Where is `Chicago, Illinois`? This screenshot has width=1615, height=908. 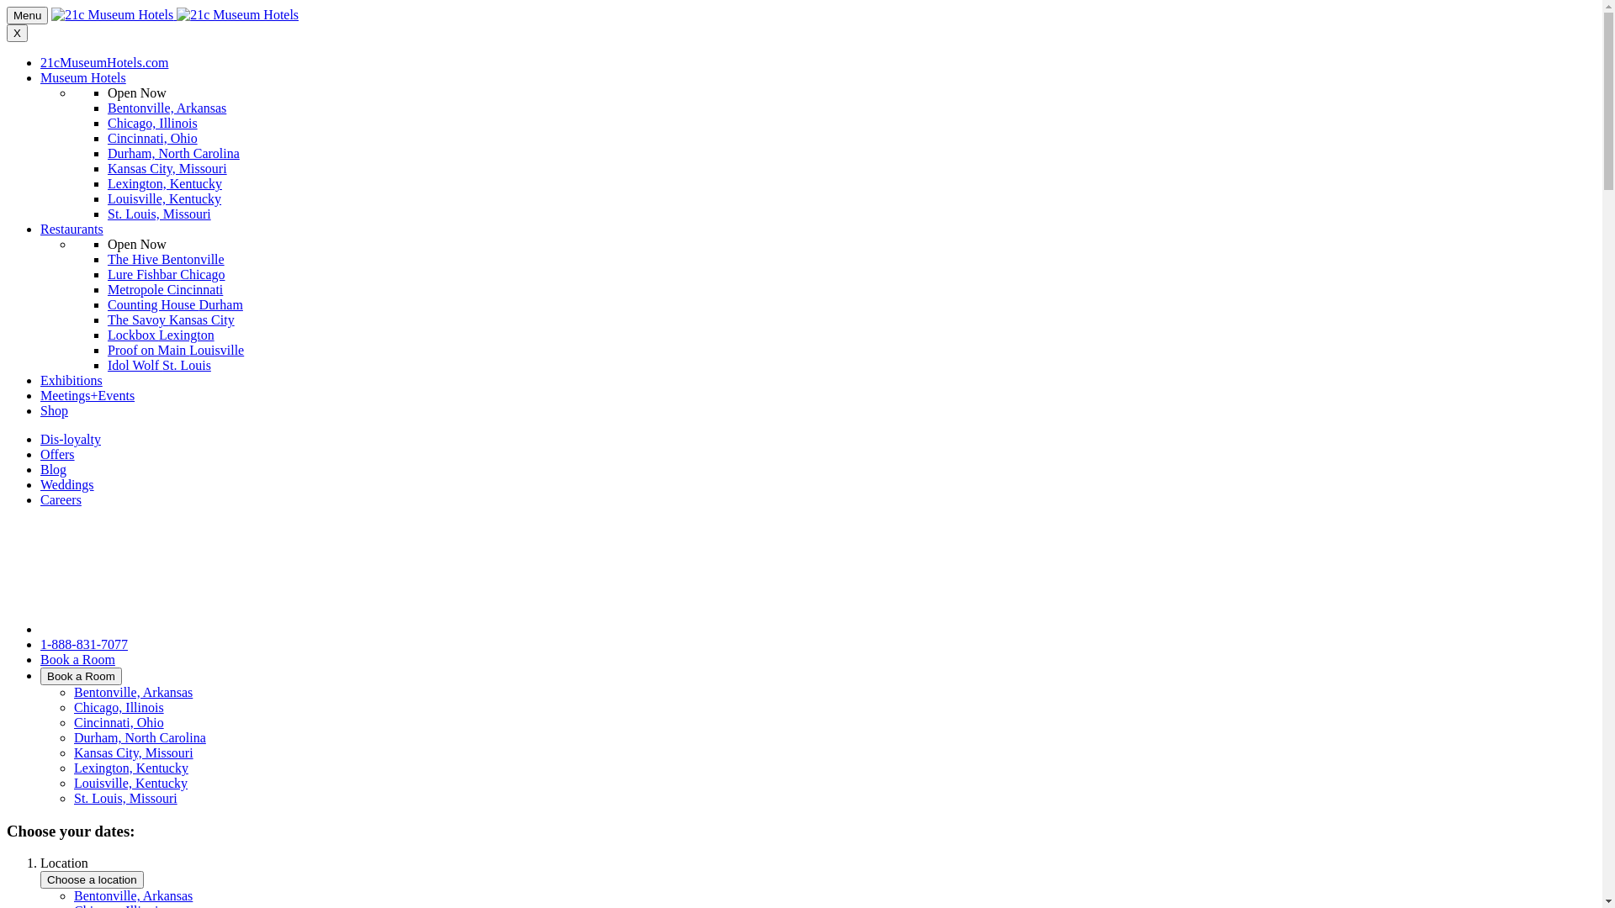
Chicago, Illinois is located at coordinates (153, 123).